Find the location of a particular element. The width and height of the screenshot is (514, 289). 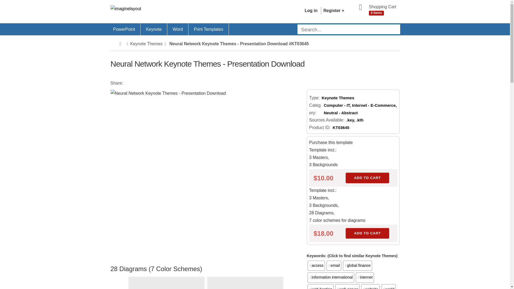

Shopping cart is located at coordinates (376, 10).